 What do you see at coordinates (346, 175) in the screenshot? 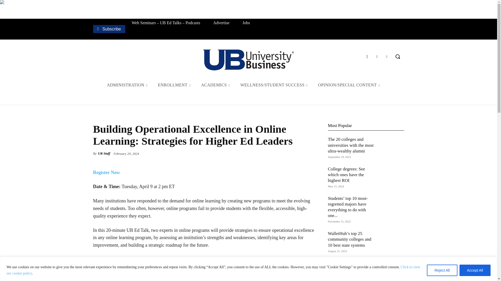
I see `College degrees: See which ones have the highest ROI` at bounding box center [346, 175].